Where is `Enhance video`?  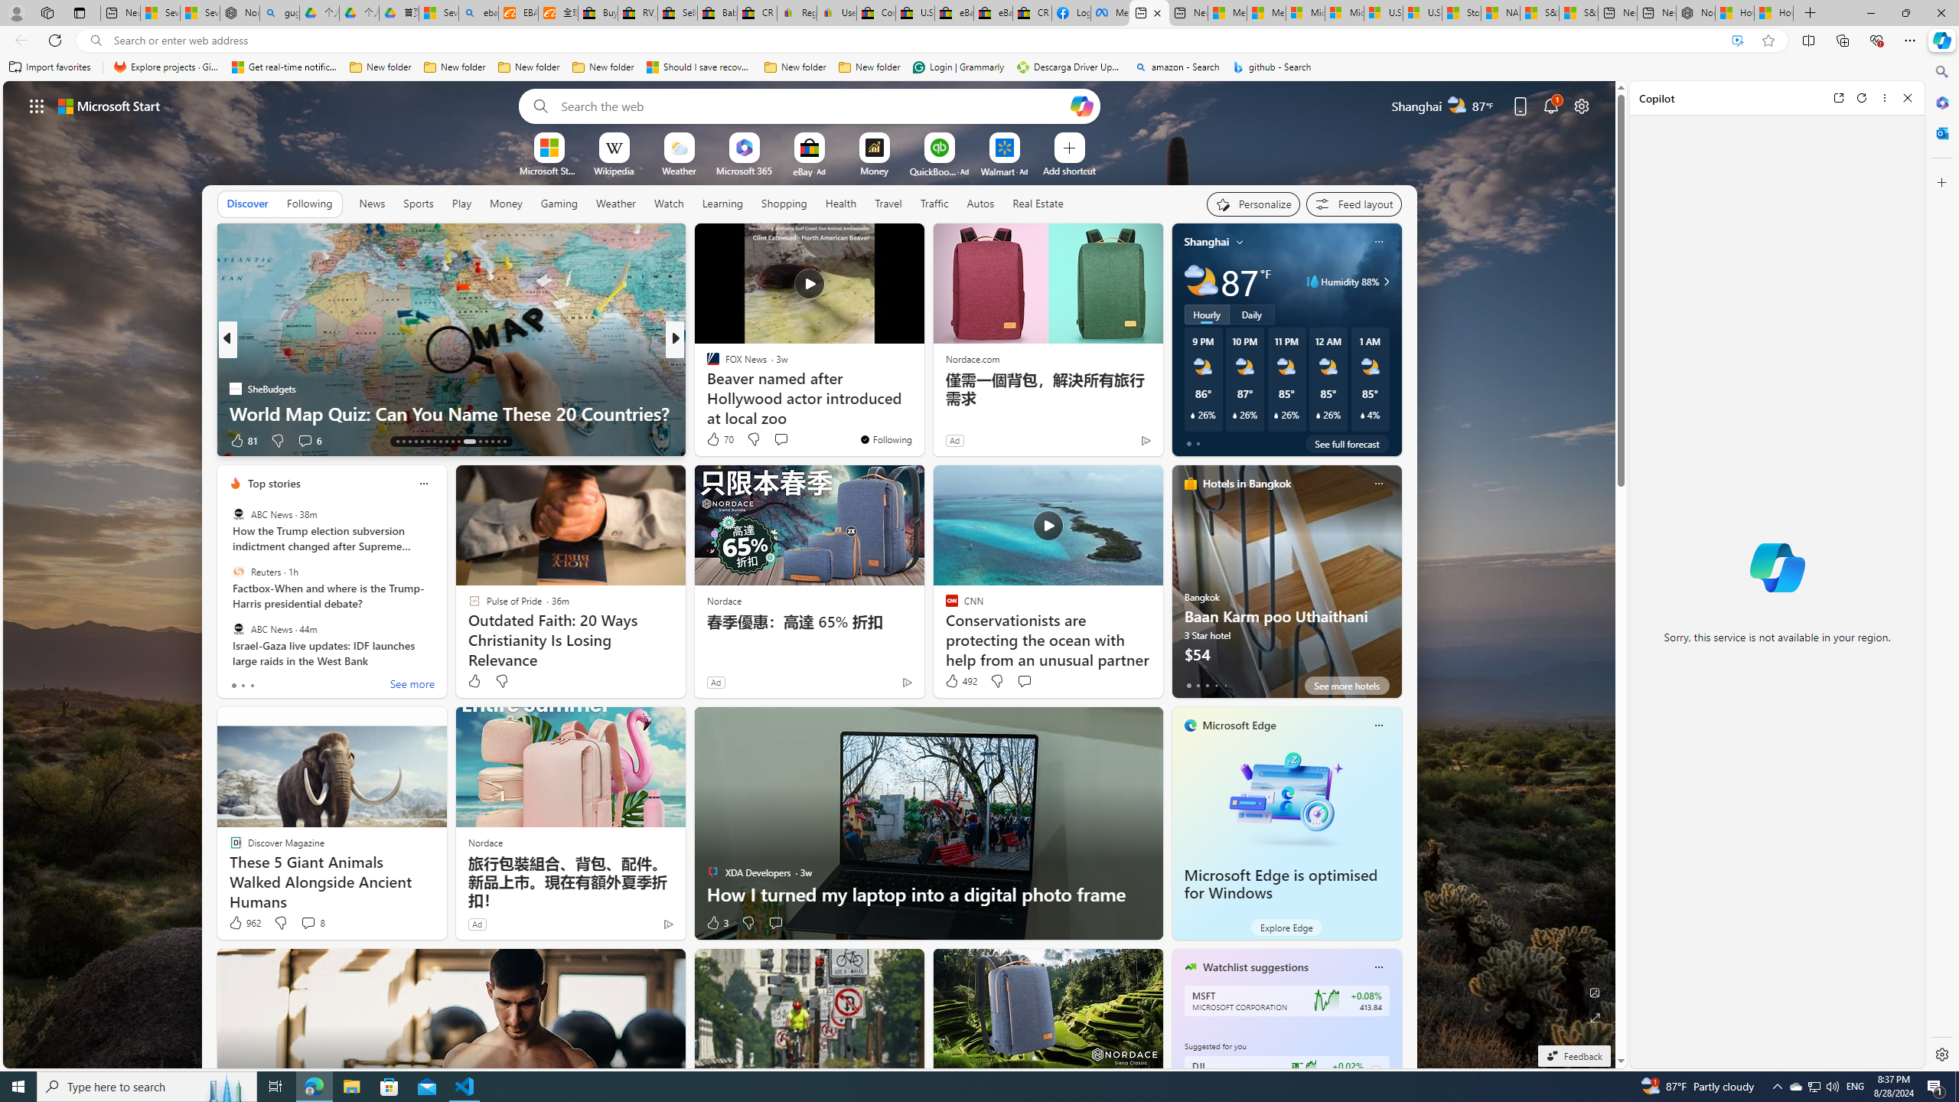
Enhance video is located at coordinates (1737, 41).